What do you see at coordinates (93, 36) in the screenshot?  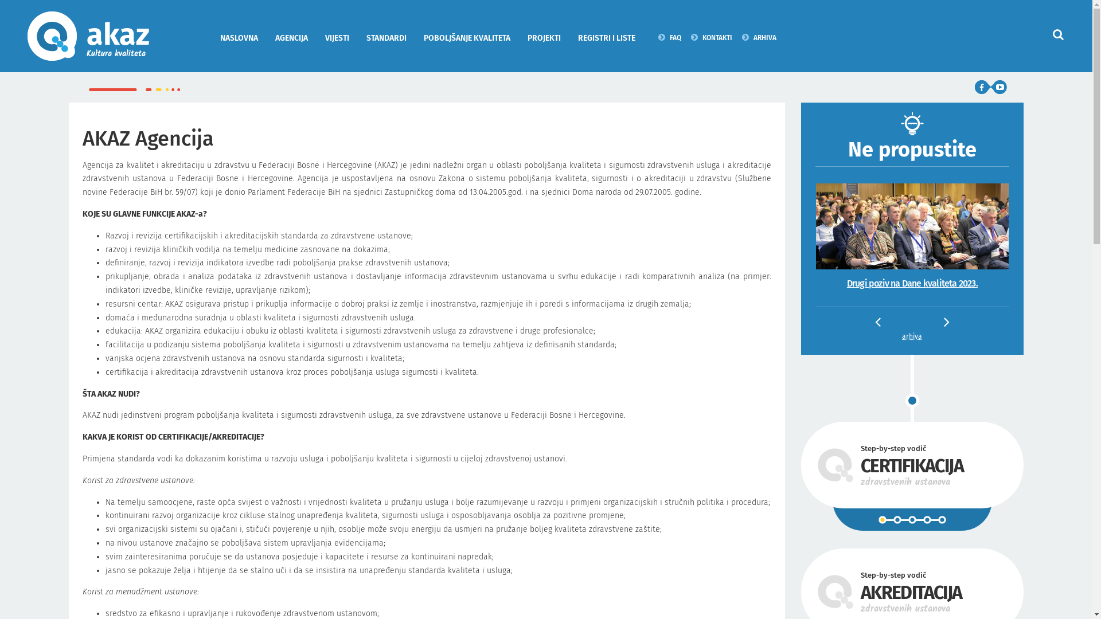 I see `akaz
Kultura kvaliteta` at bounding box center [93, 36].